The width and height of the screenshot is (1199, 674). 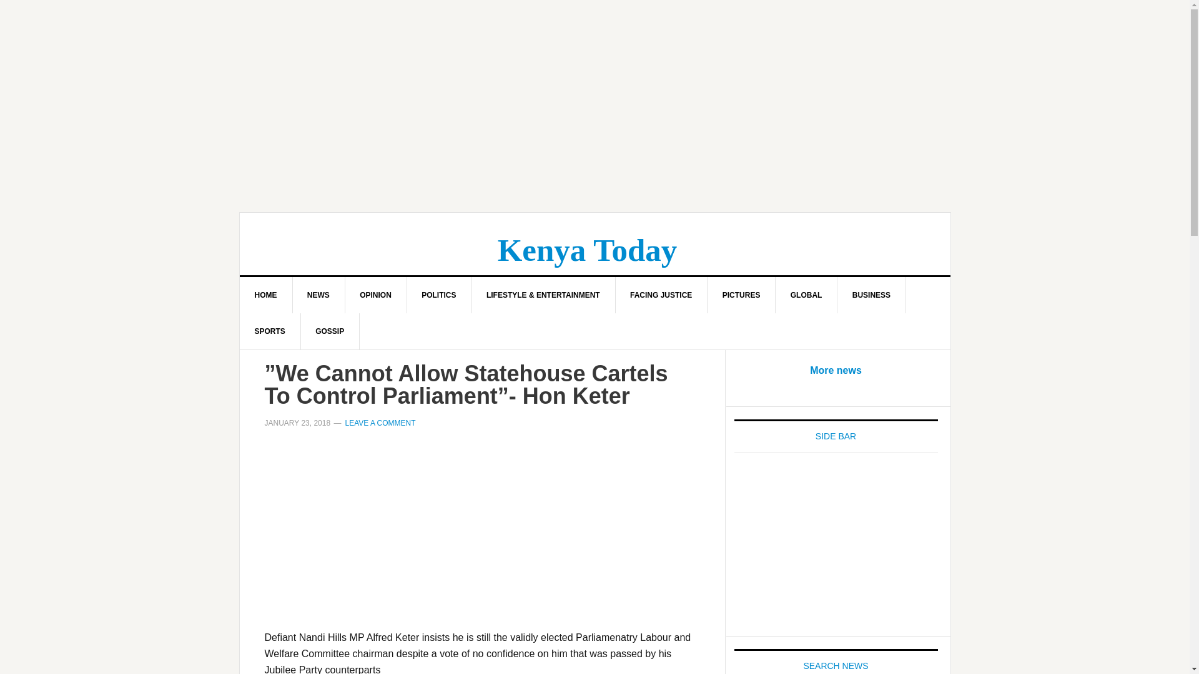 What do you see at coordinates (836, 545) in the screenshot?
I see `Advertisement` at bounding box center [836, 545].